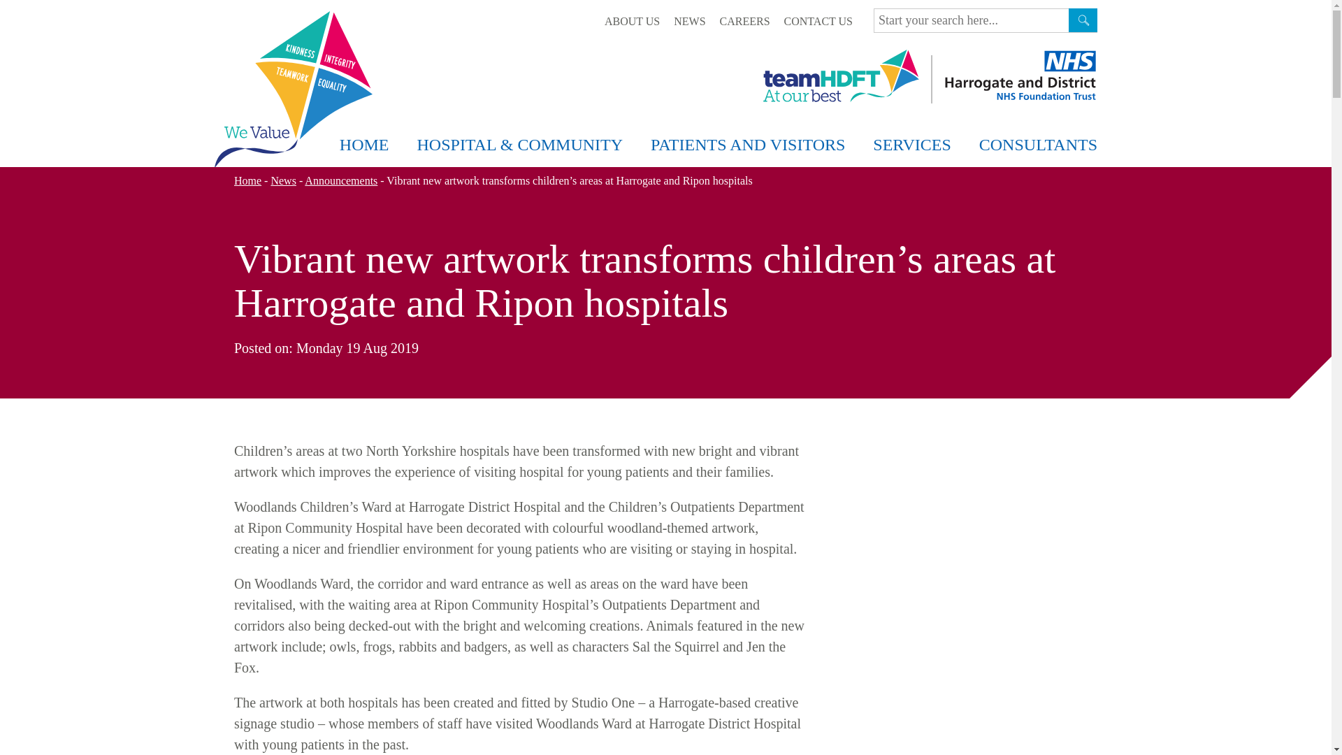  What do you see at coordinates (842, 75) in the screenshot?
I see `Team HDFT, at our best` at bounding box center [842, 75].